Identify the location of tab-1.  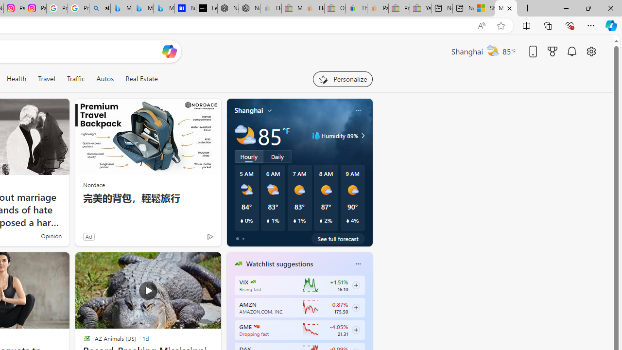
(243, 238).